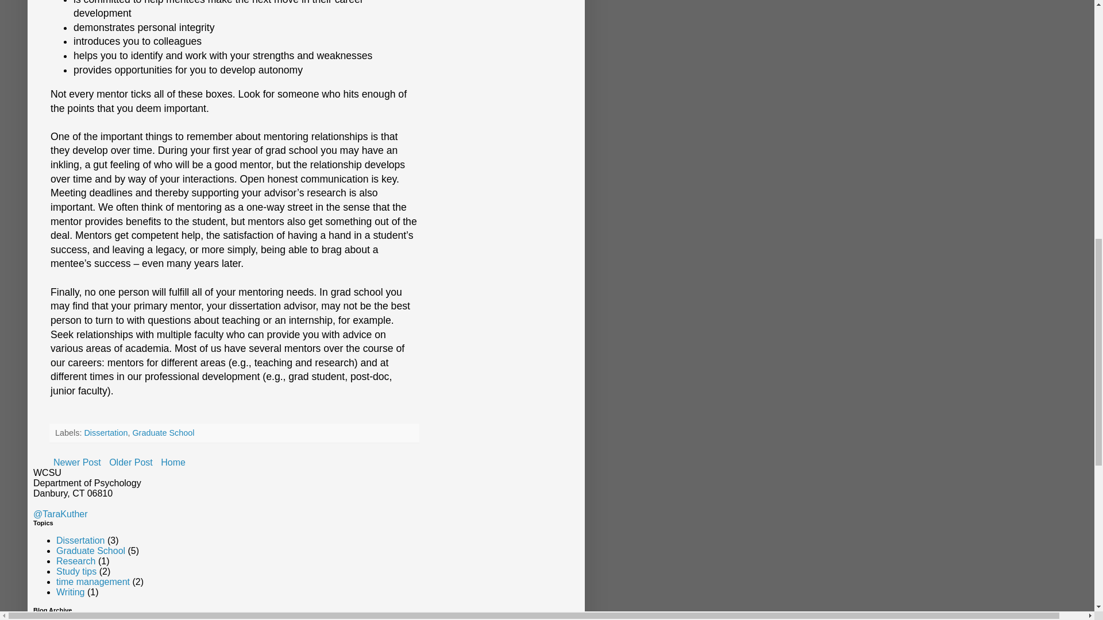 The image size is (1103, 620). Describe the element at coordinates (75, 561) in the screenshot. I see `Research` at that location.